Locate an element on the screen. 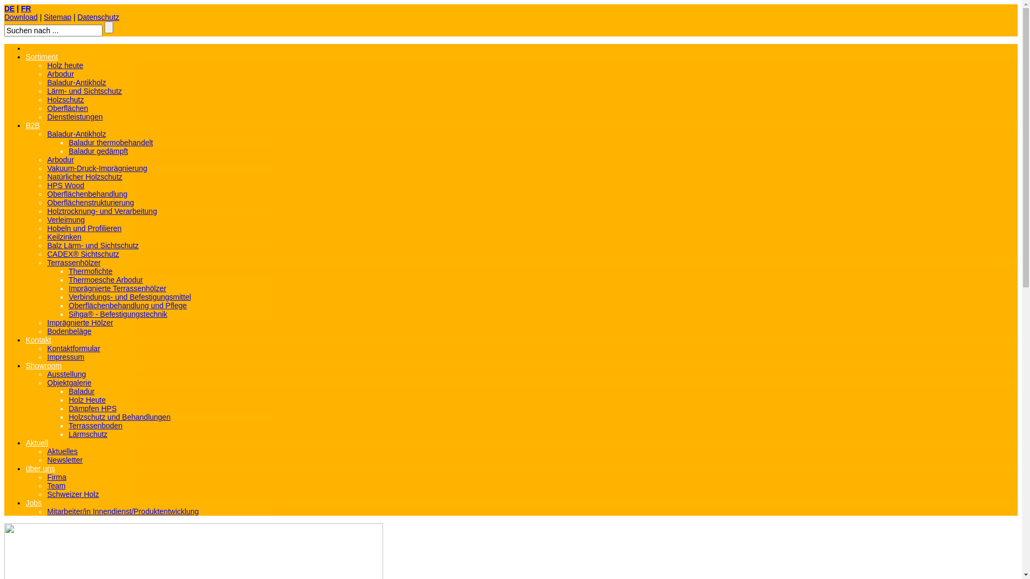 The height and width of the screenshot is (579, 1030). Baladur-Antikholz is located at coordinates (77, 83).